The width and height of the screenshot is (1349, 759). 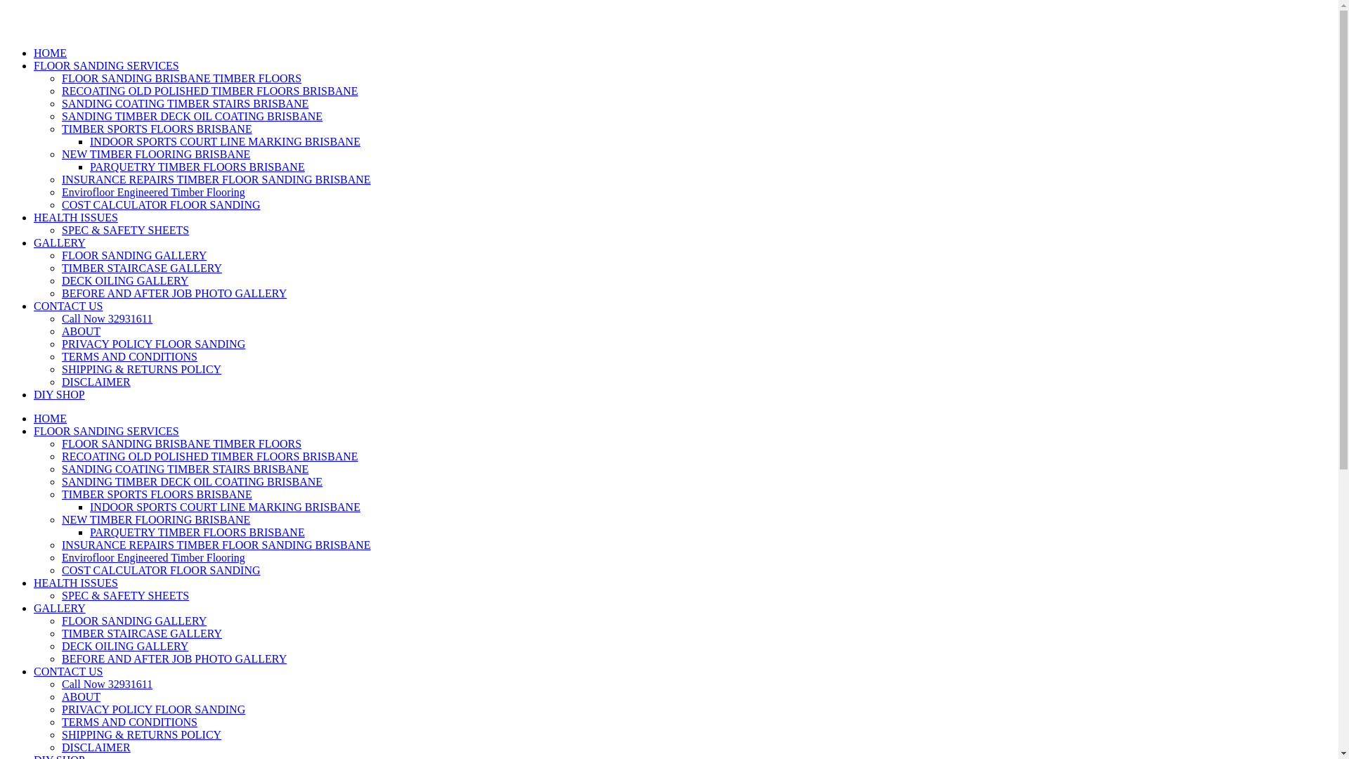 I want to click on Call Now 32931611, so click(x=107, y=685).